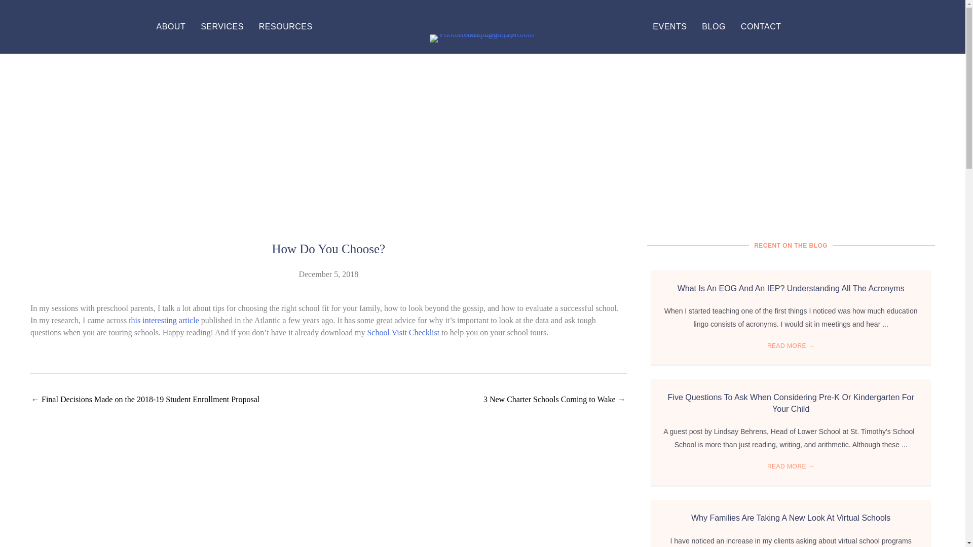  Describe the element at coordinates (791, 346) in the screenshot. I see `Read More` at that location.